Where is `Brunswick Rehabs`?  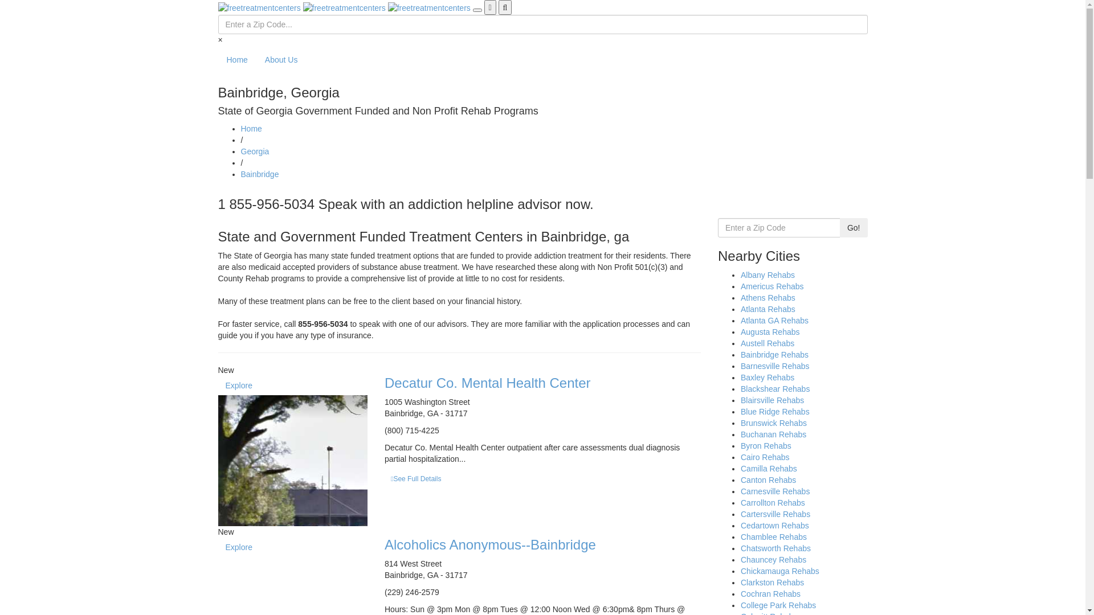 Brunswick Rehabs is located at coordinates (774, 423).